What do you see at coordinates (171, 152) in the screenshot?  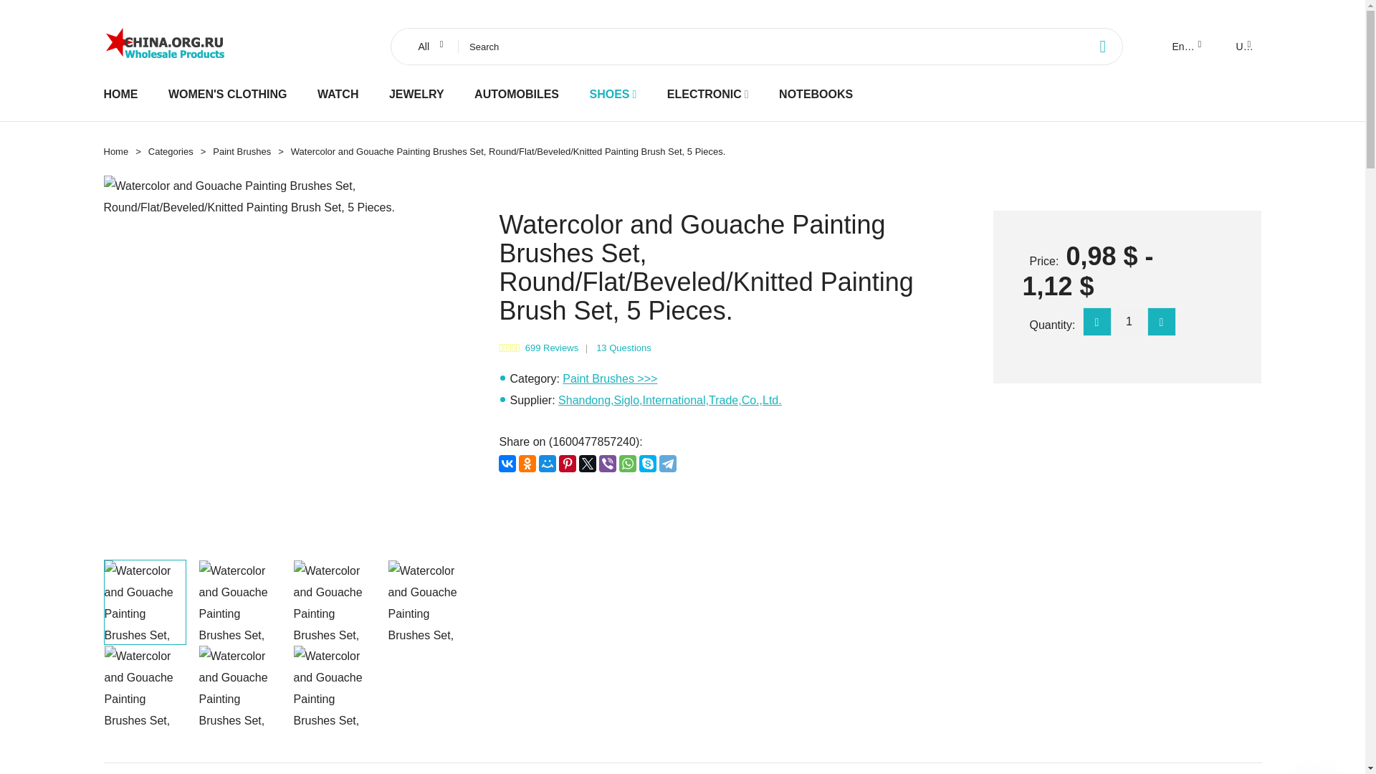 I see `Categories` at bounding box center [171, 152].